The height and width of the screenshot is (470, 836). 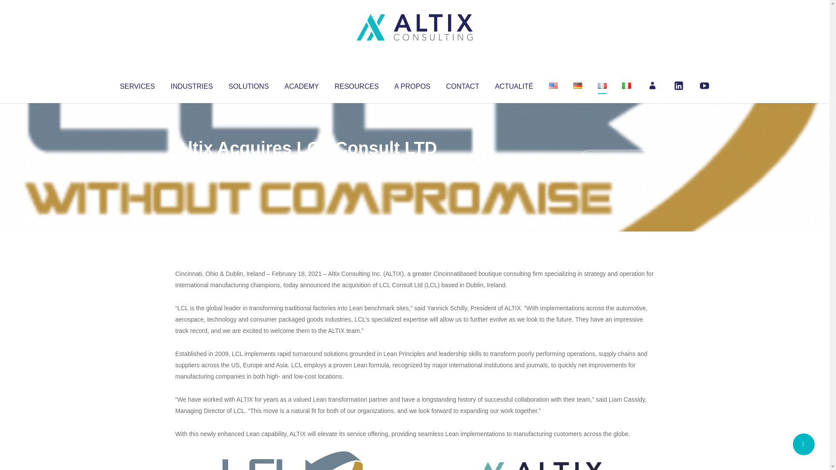 I want to click on ACADEMY, so click(x=301, y=84).